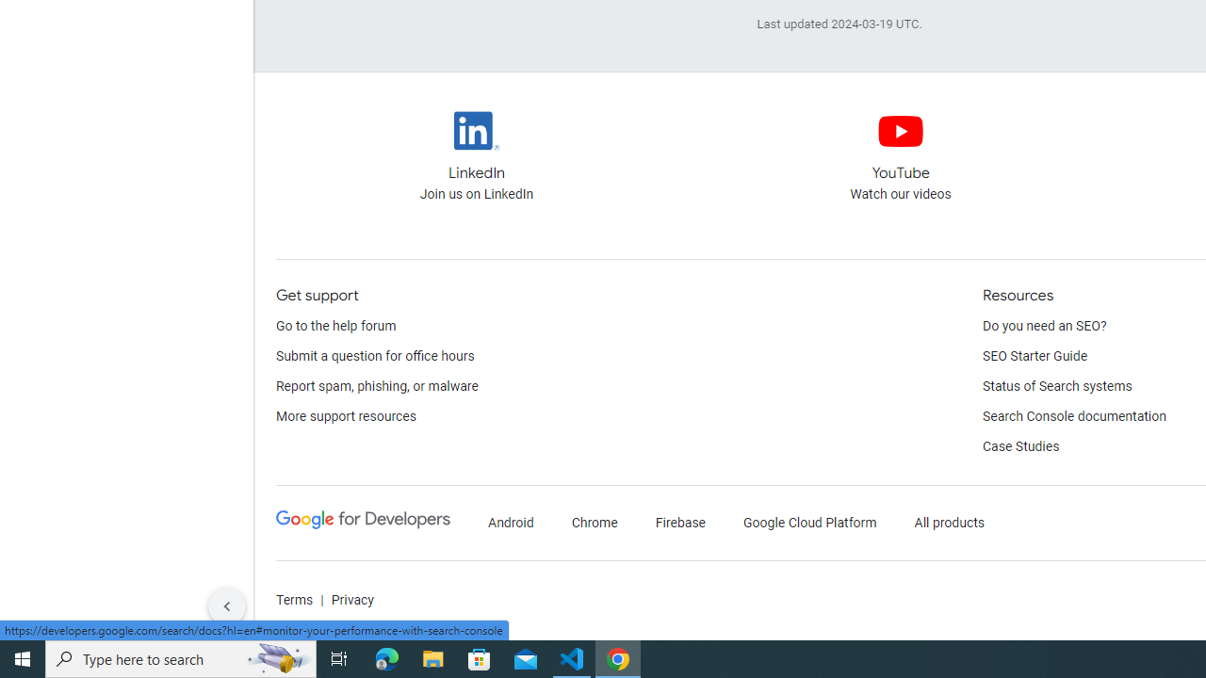 The height and width of the screenshot is (678, 1206). What do you see at coordinates (680, 524) in the screenshot?
I see `Firebase` at bounding box center [680, 524].